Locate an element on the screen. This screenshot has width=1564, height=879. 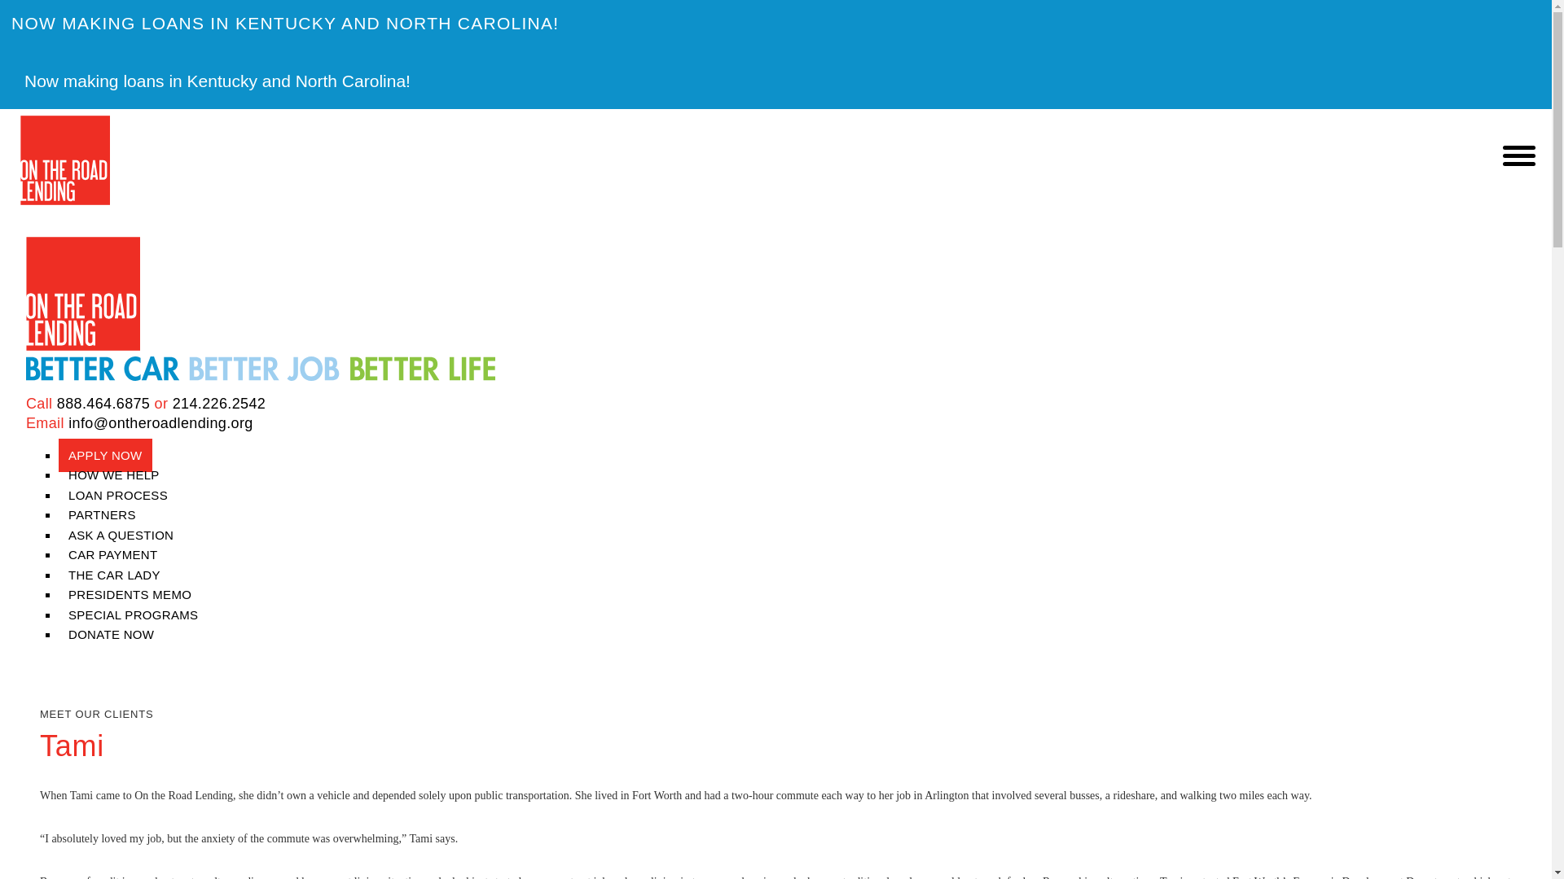
NOW MAKING LOANS IN KENTUCKY AND NORTH CAROLINA! is located at coordinates (775, 23).